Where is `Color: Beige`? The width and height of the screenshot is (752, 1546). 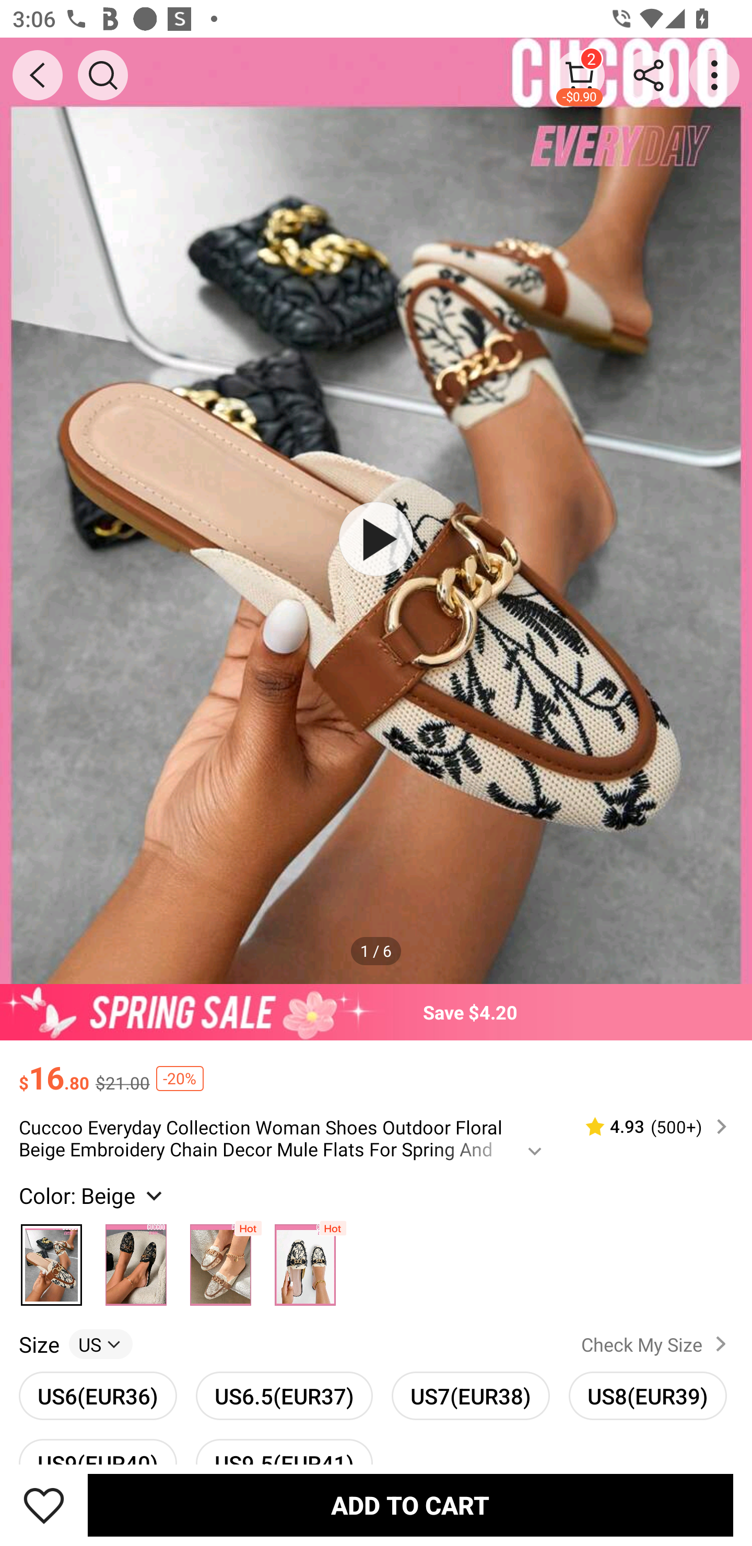
Color: Beige is located at coordinates (93, 1196).